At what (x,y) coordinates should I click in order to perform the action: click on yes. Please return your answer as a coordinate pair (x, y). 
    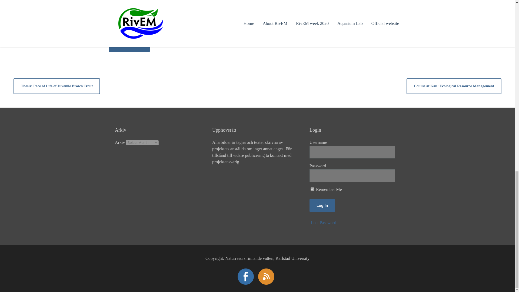
    Looking at the image, I should click on (112, 29).